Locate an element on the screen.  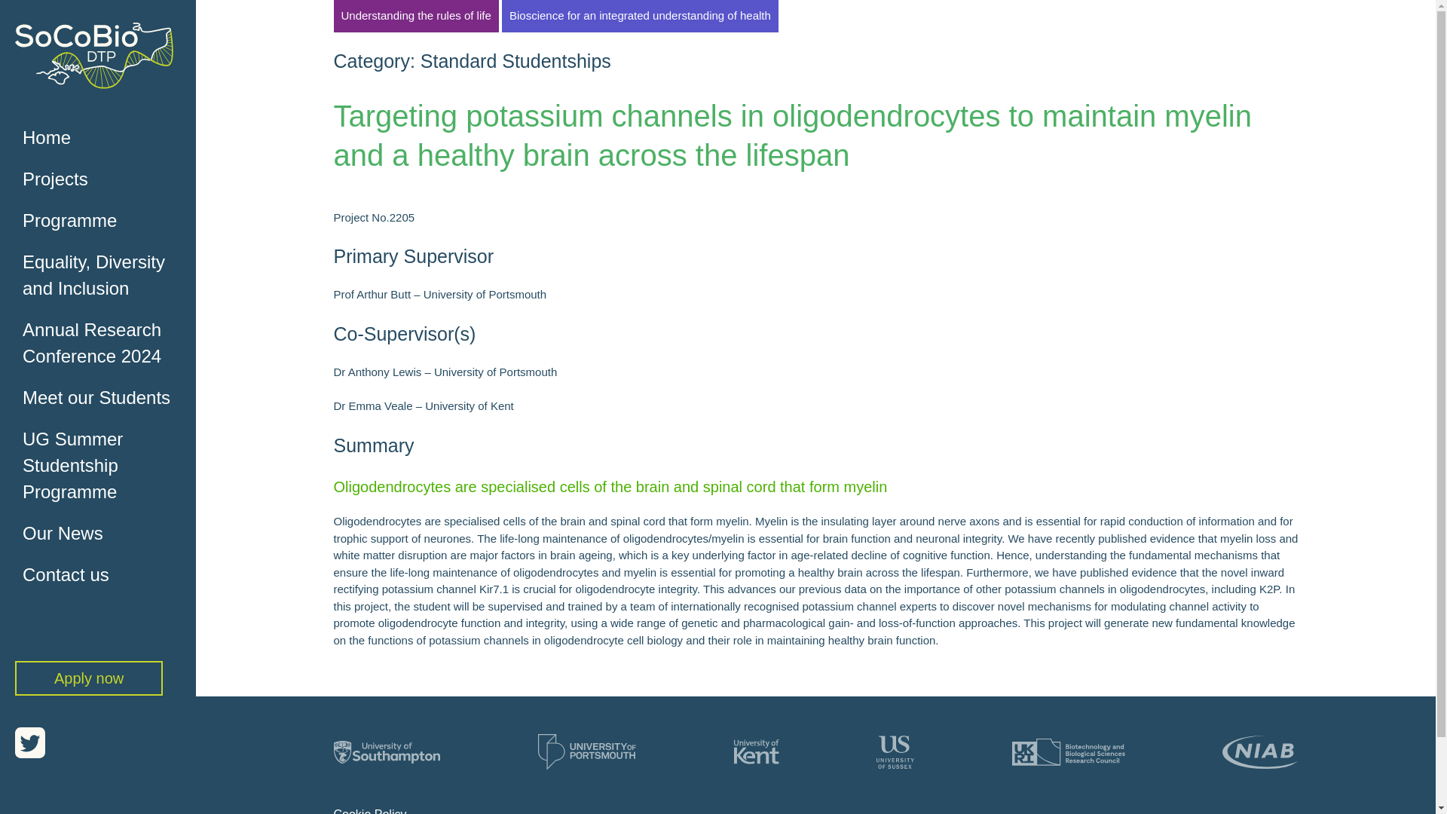
Cookie Policy is located at coordinates (369, 811).